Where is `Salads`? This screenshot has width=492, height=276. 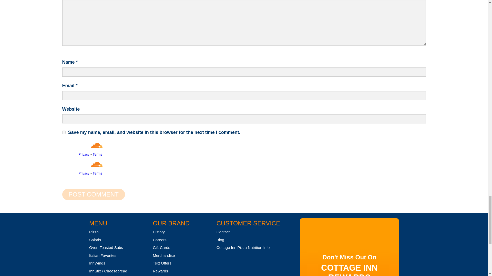 Salads is located at coordinates (95, 240).